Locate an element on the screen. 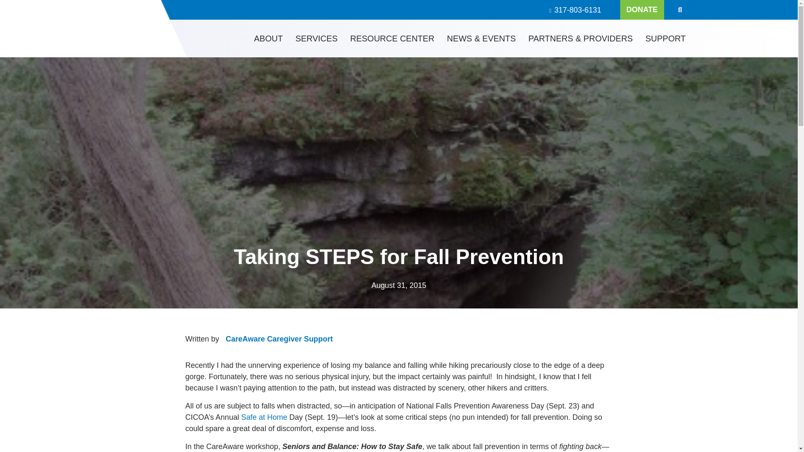  Donate is located at coordinates (642, 10).